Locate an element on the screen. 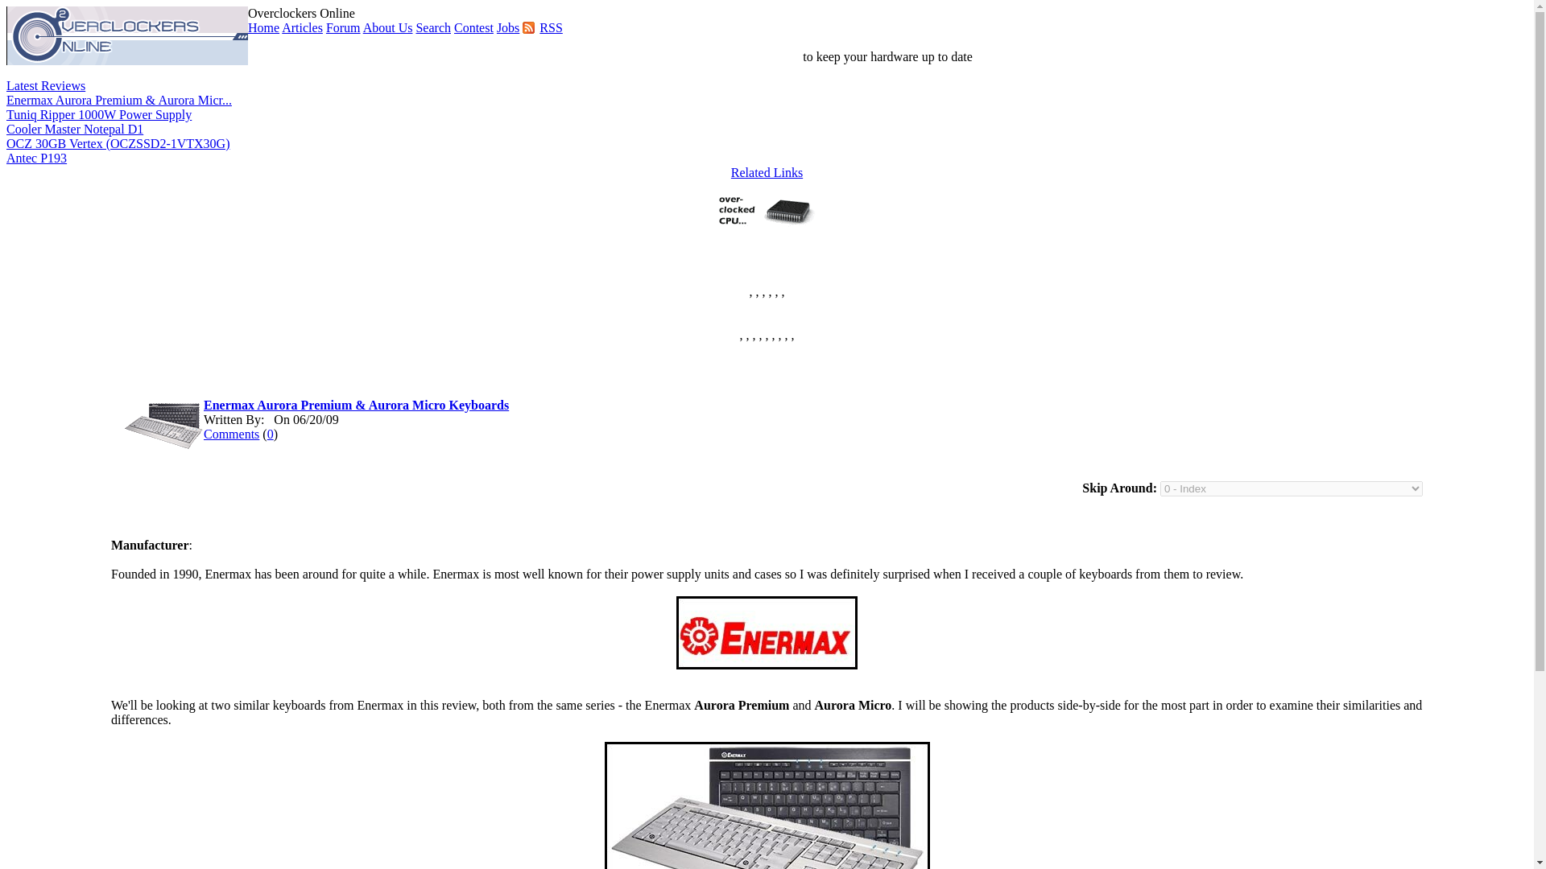 This screenshot has width=1546, height=869. Tuniq Ripper 1000W Power Supply is located at coordinates (98, 114).